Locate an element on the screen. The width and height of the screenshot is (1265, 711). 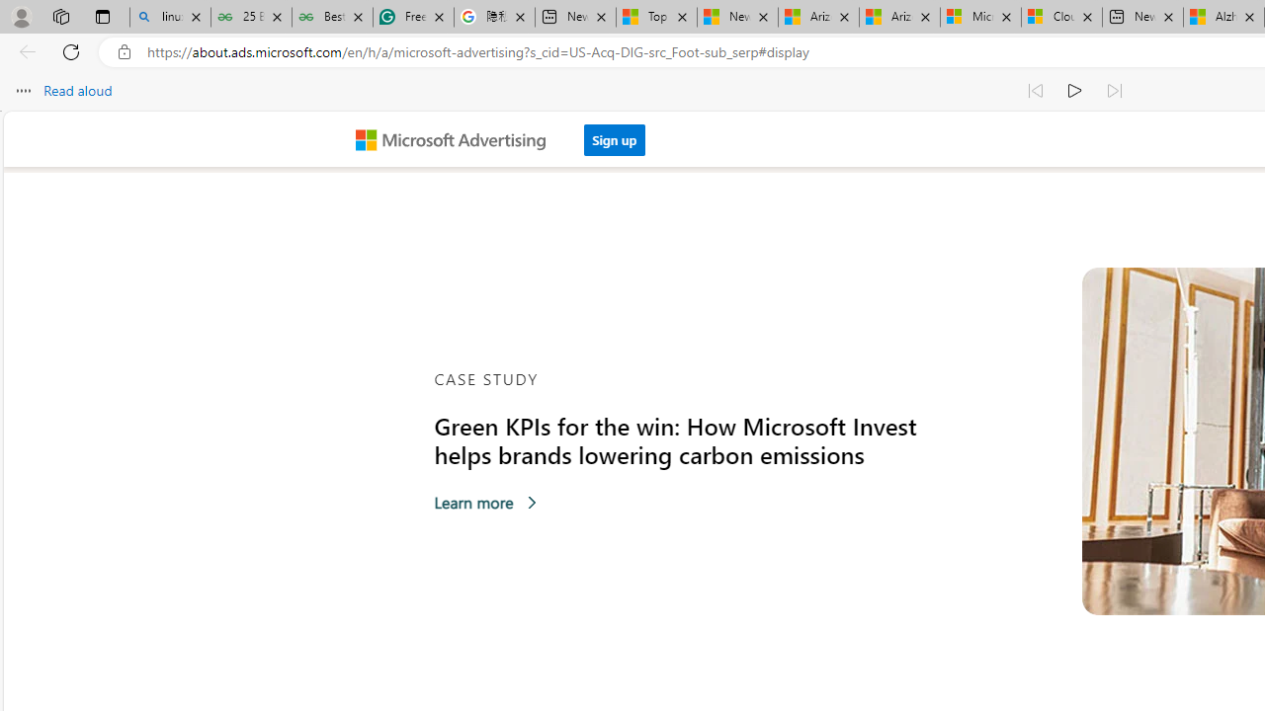
Sign up is located at coordinates (615, 134).